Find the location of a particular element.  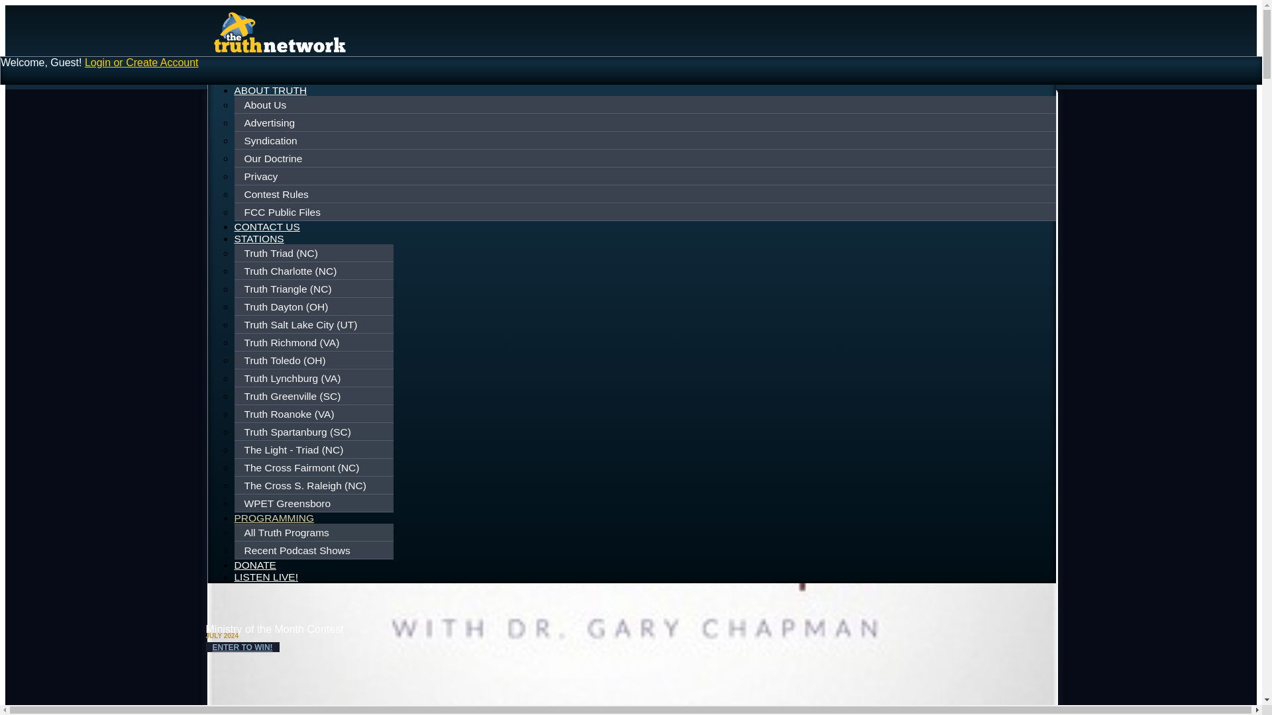

Contest Rules is located at coordinates (646, 194).